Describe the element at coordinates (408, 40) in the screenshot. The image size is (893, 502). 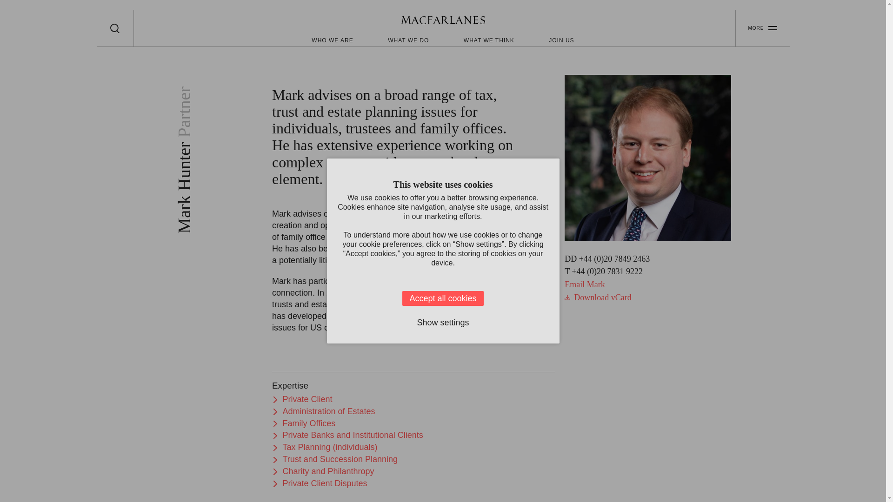
I see `WHAT WE DO` at that location.